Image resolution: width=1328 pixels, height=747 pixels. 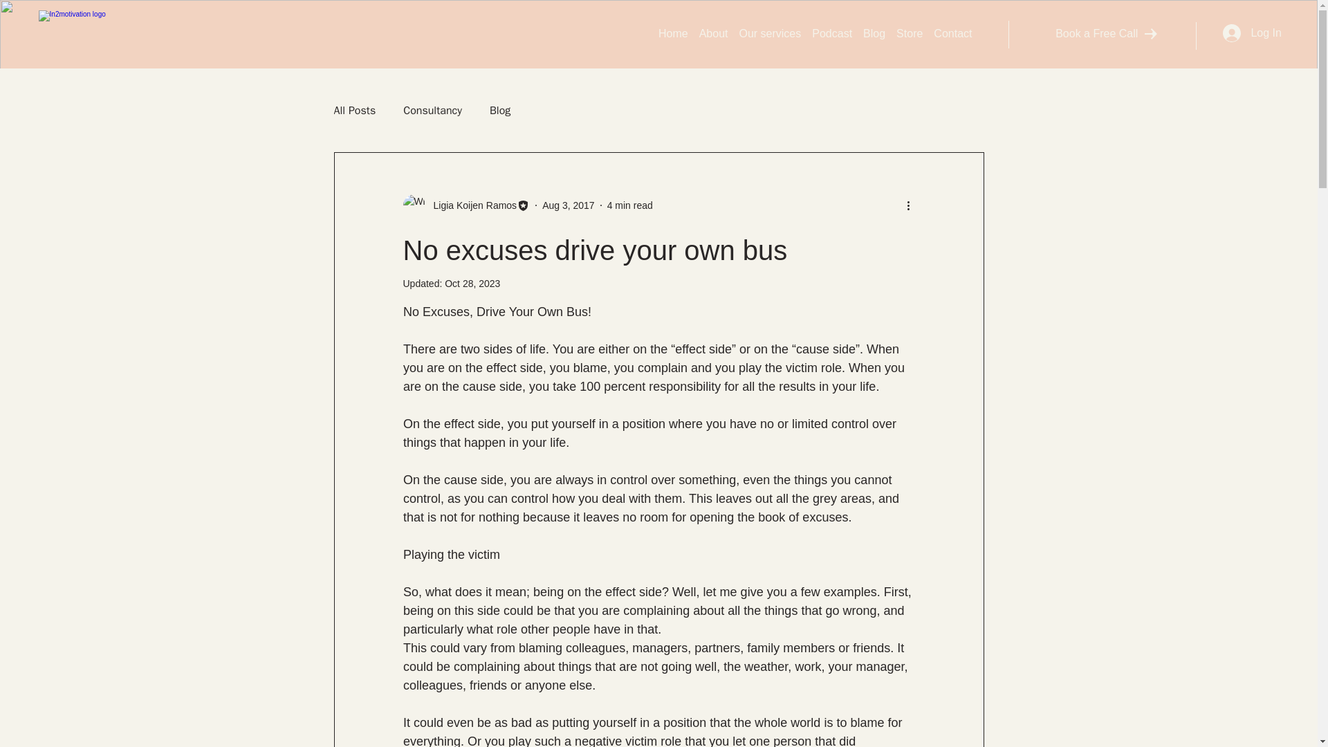 What do you see at coordinates (472, 283) in the screenshot?
I see `Oct 28, 2023` at bounding box center [472, 283].